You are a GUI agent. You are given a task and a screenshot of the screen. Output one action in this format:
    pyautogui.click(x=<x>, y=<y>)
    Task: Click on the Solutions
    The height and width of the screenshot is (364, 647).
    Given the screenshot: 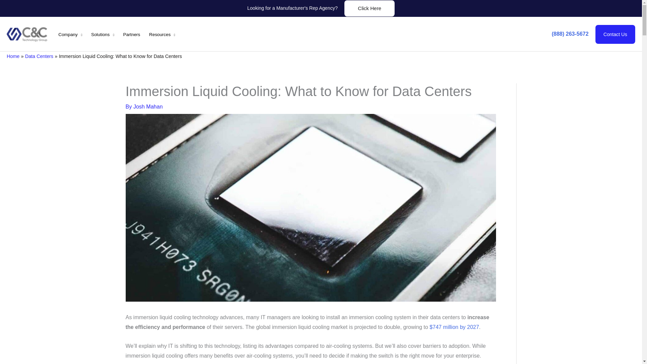 What is the action you would take?
    pyautogui.click(x=102, y=34)
    